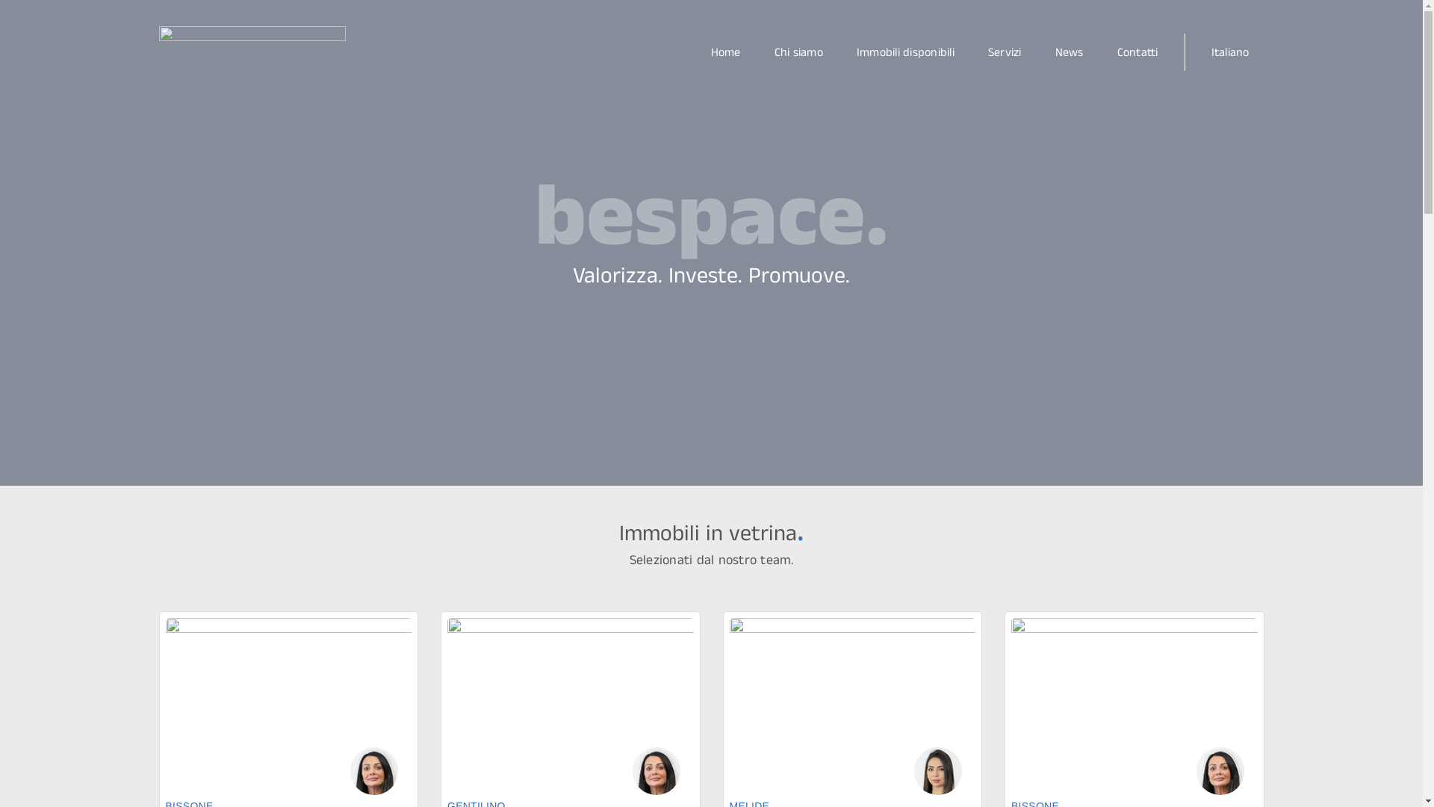  What do you see at coordinates (1231, 52) in the screenshot?
I see `Italiano` at bounding box center [1231, 52].